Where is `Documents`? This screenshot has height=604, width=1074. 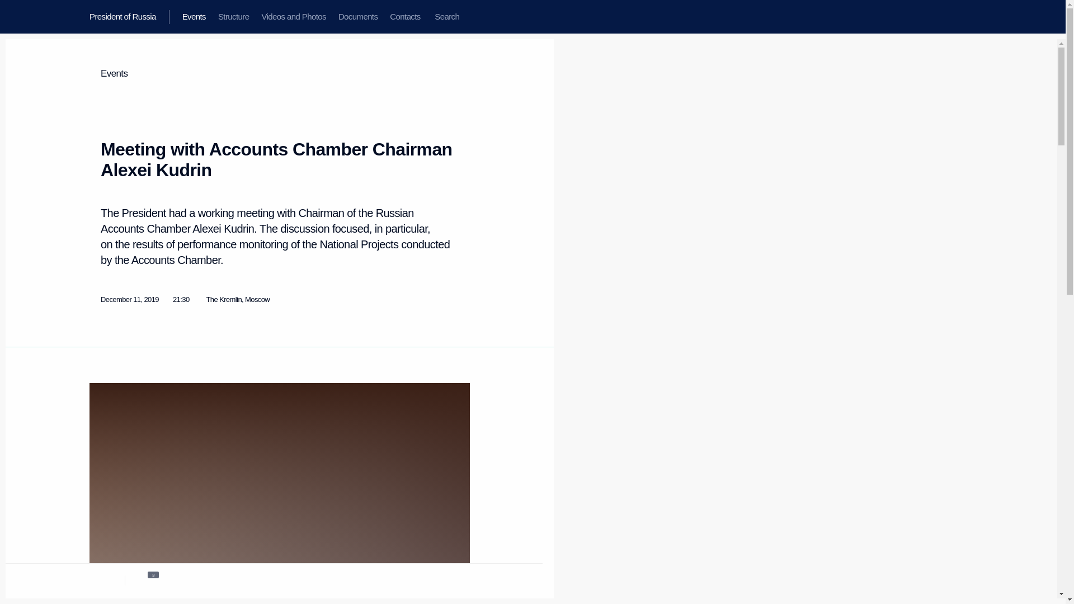 Documents is located at coordinates (357, 17).